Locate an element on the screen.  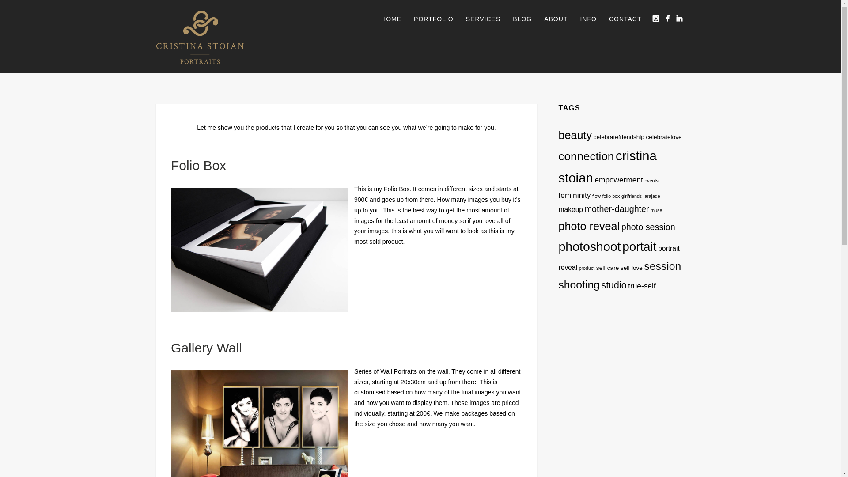
My Daily Instagram is located at coordinates (655, 19).